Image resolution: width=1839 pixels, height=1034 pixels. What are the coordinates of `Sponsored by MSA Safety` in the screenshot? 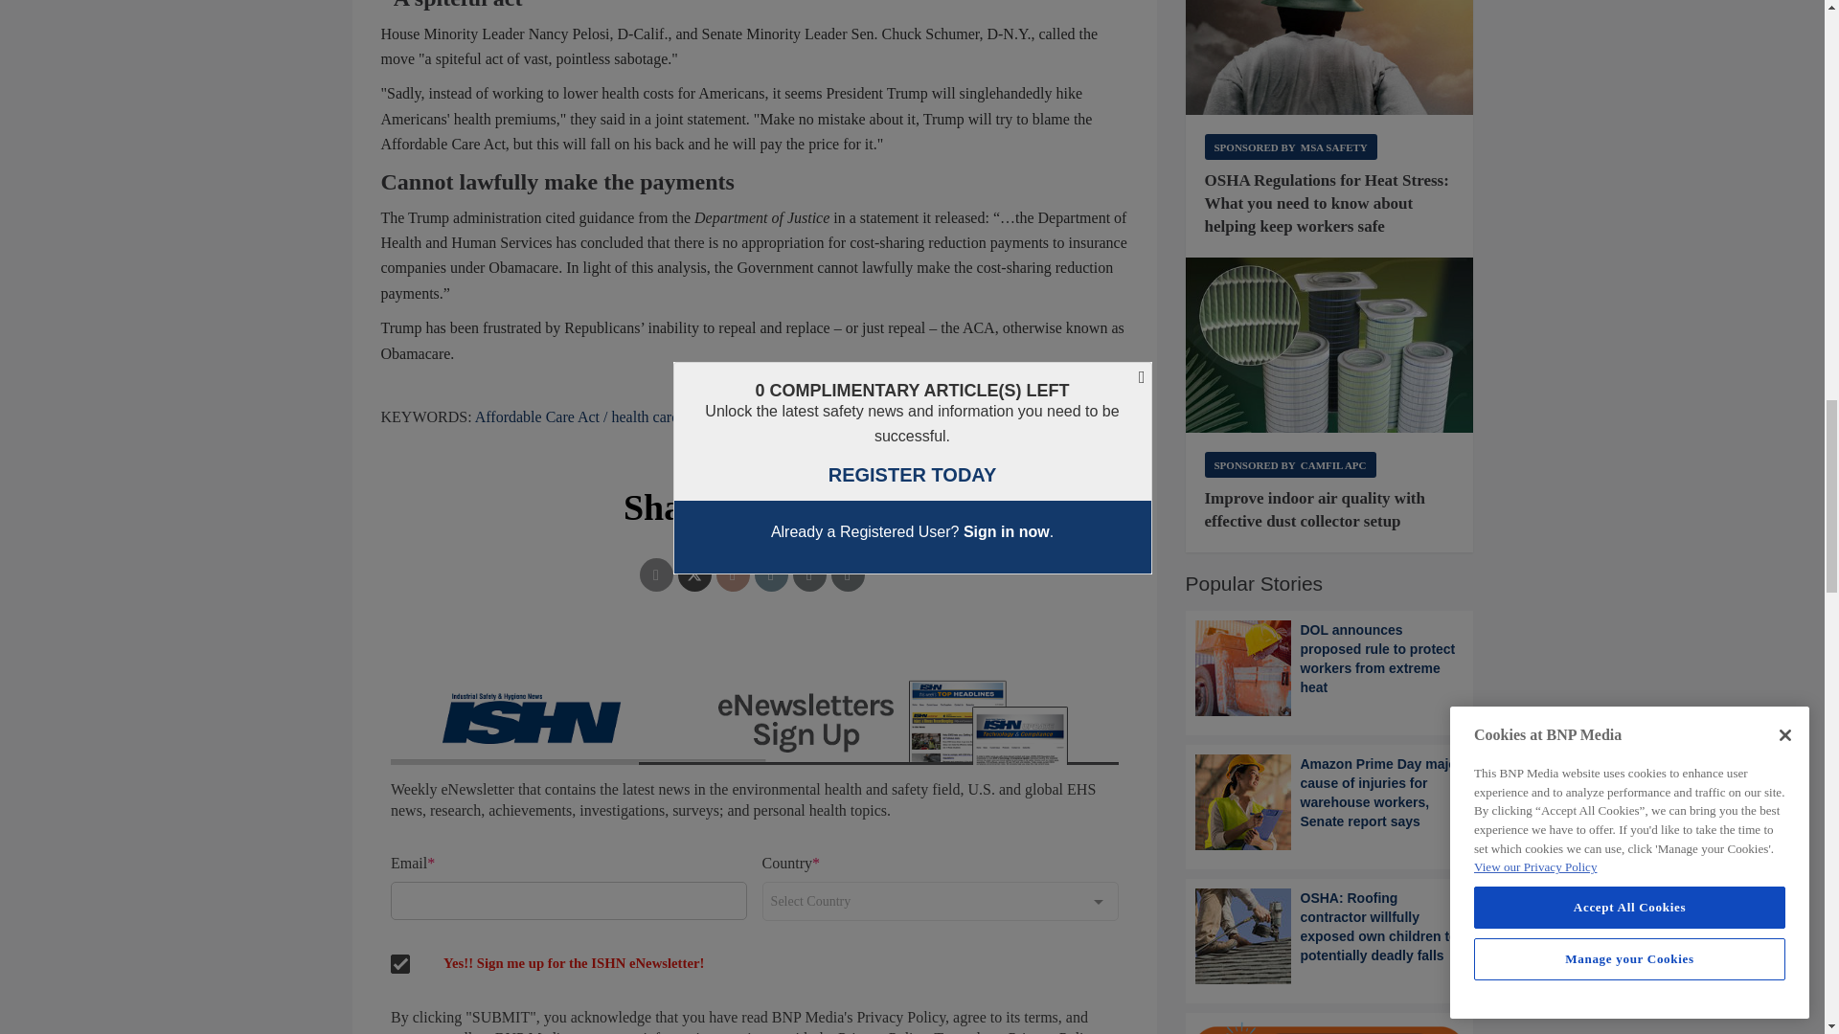 It's located at (1291, 147).